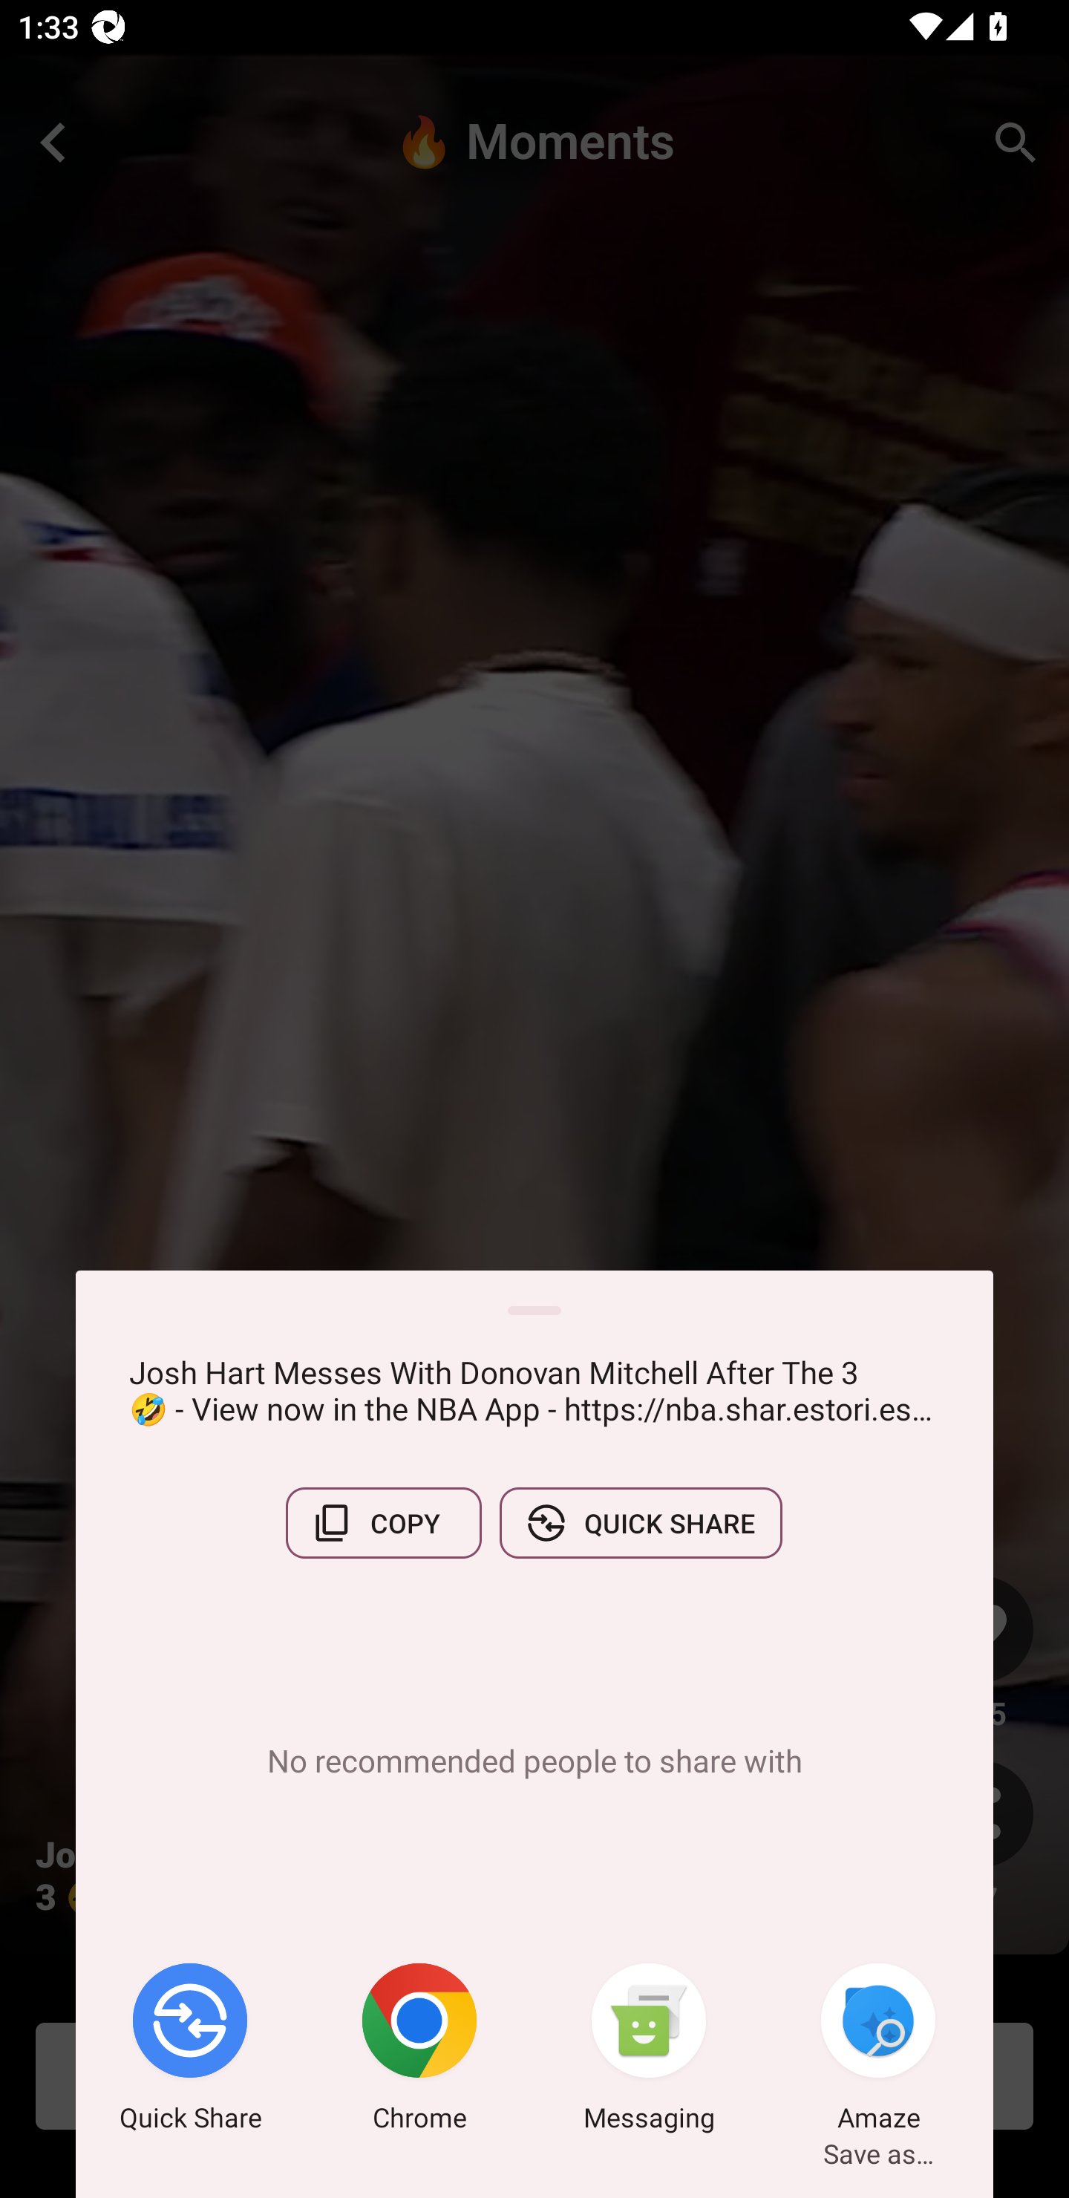 This screenshot has height=2198, width=1069. What do you see at coordinates (190, 2052) in the screenshot?
I see `Quick Share` at bounding box center [190, 2052].